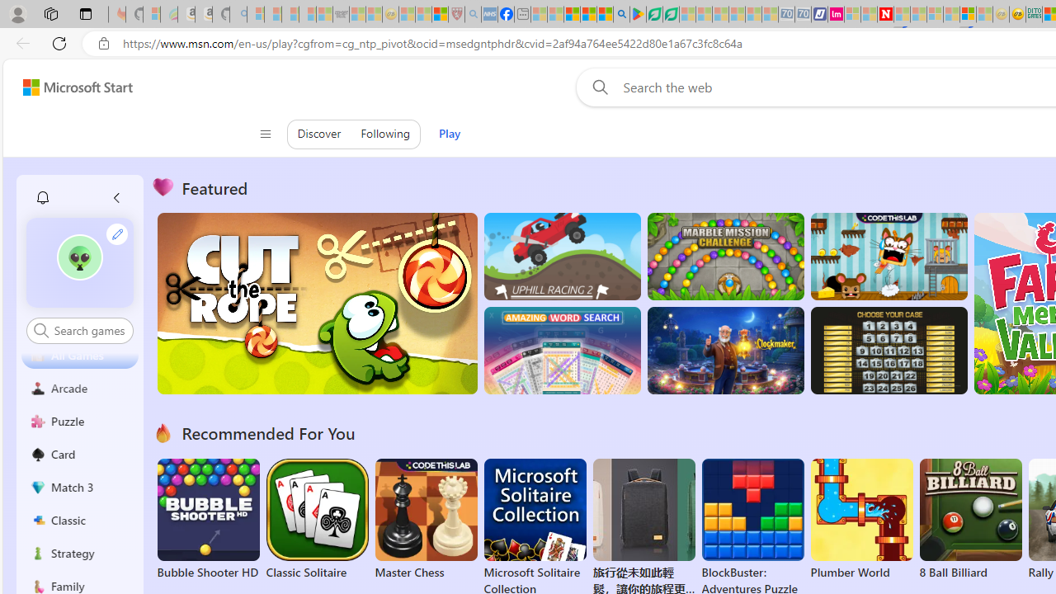 The image size is (1056, 594). Describe the element at coordinates (562, 351) in the screenshot. I see `Amazing Word Search` at that location.